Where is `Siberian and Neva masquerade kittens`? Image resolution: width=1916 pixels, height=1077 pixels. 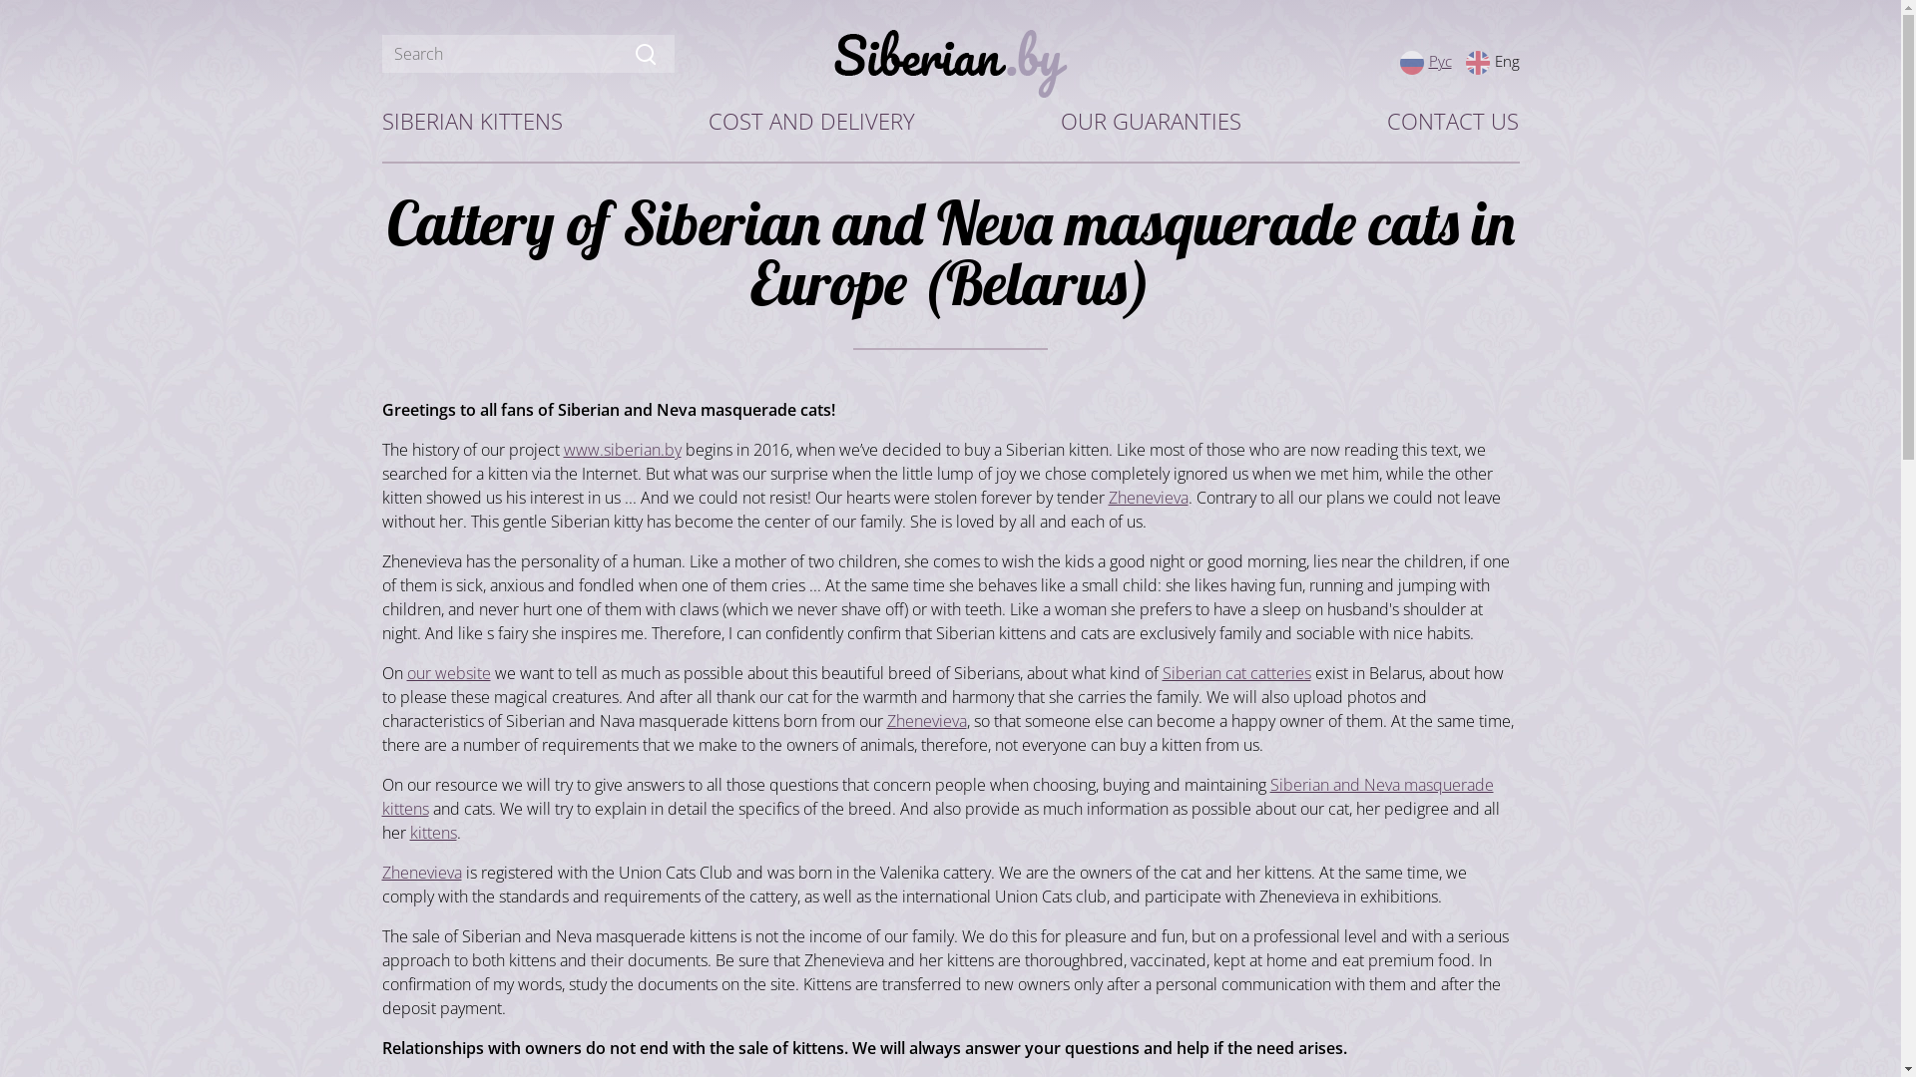
Siberian and Neva masquerade kittens is located at coordinates (937, 797).